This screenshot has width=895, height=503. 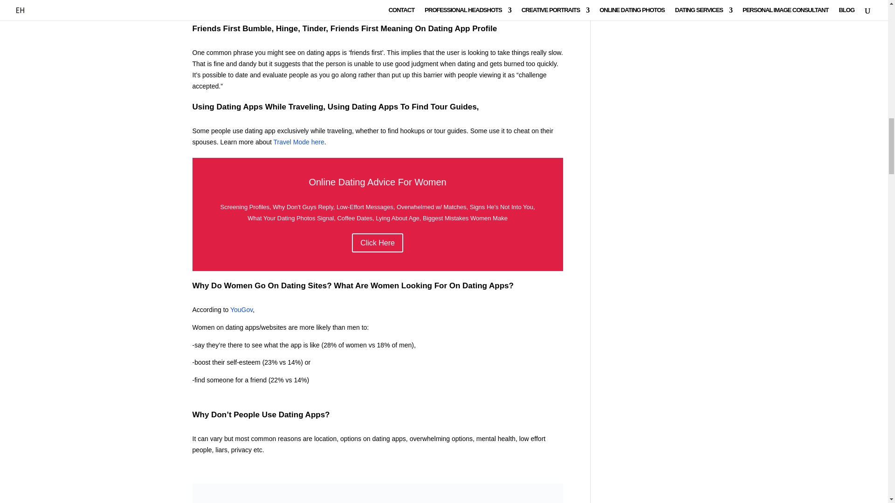 What do you see at coordinates (378, 493) in the screenshot?
I see `Bumble-Bio-Example-Female-02` at bounding box center [378, 493].